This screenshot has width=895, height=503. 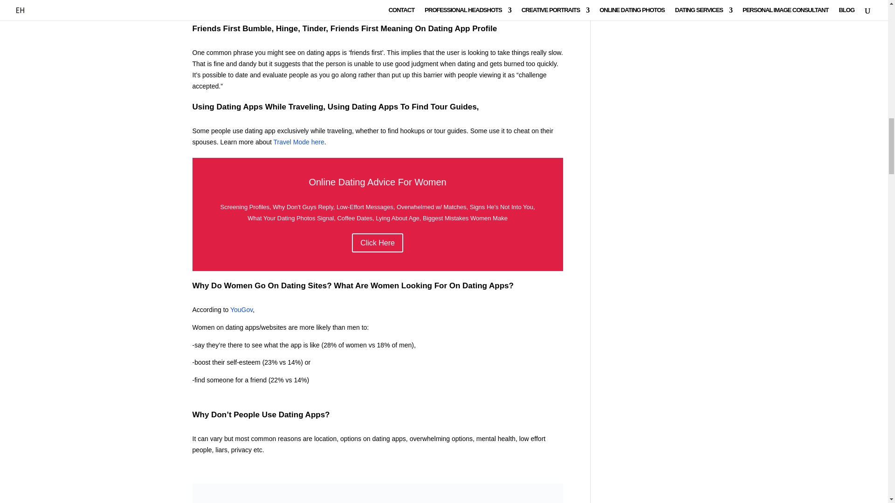 What do you see at coordinates (378, 493) in the screenshot?
I see `Bumble-Bio-Example-Female-02` at bounding box center [378, 493].